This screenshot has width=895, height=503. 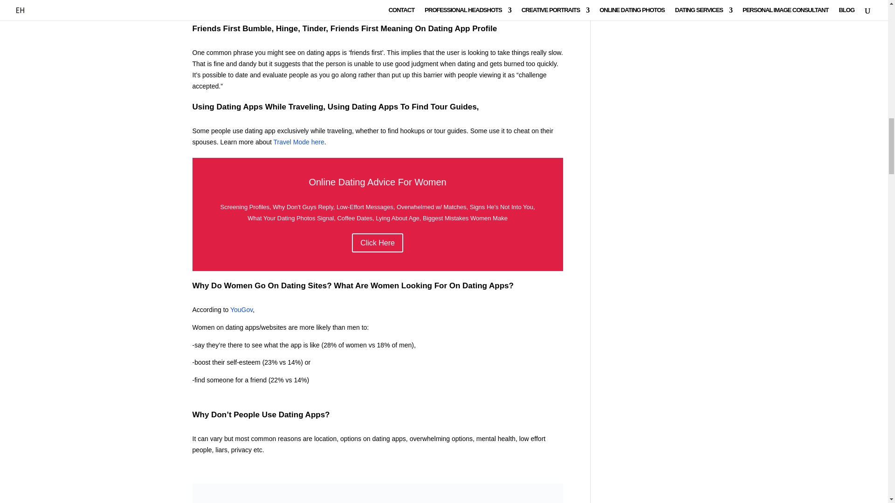 What do you see at coordinates (378, 493) in the screenshot?
I see `Bumble-Bio-Example-Female-02` at bounding box center [378, 493].